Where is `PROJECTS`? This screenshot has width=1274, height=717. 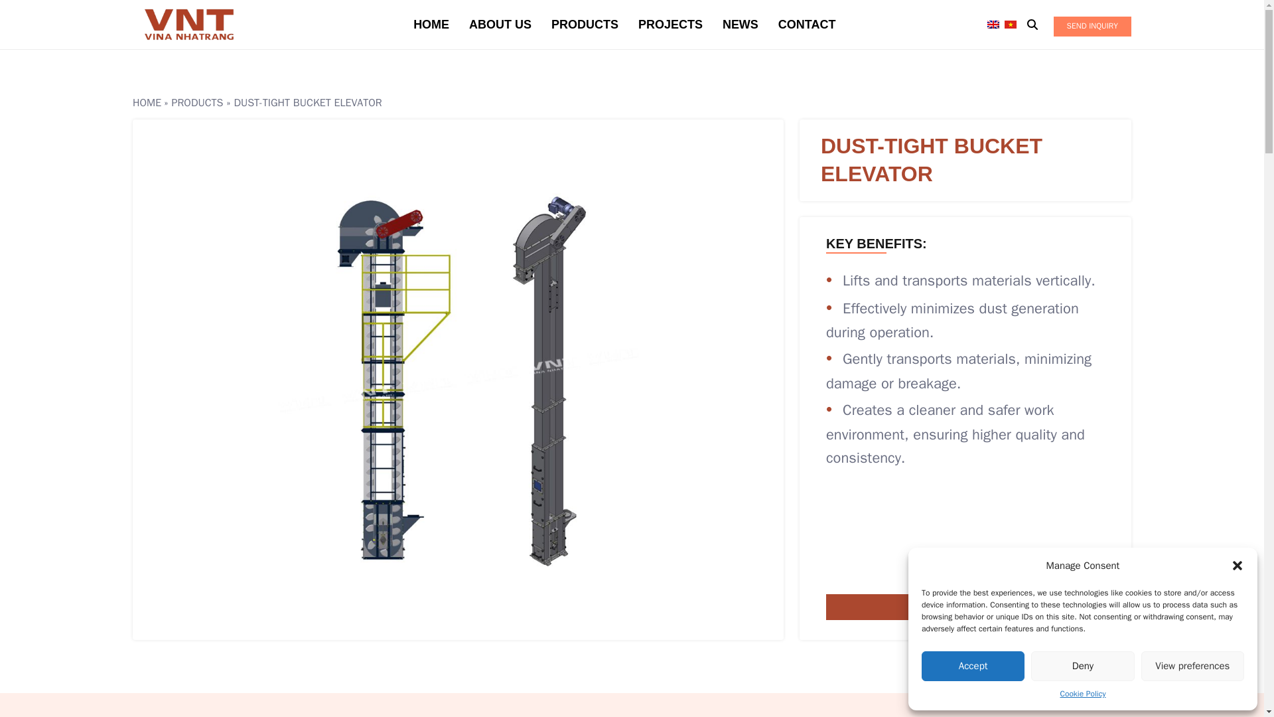
PROJECTS is located at coordinates (670, 25).